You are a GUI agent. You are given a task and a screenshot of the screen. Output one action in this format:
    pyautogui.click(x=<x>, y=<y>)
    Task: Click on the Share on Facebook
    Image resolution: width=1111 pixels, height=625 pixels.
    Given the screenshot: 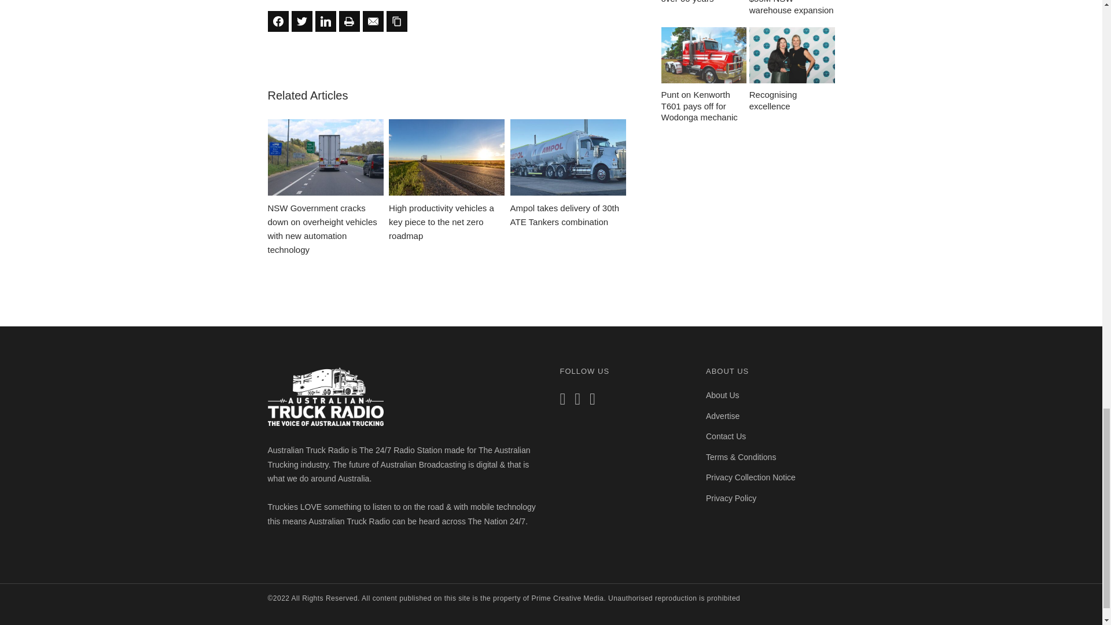 What is the action you would take?
    pyautogui.click(x=278, y=21)
    